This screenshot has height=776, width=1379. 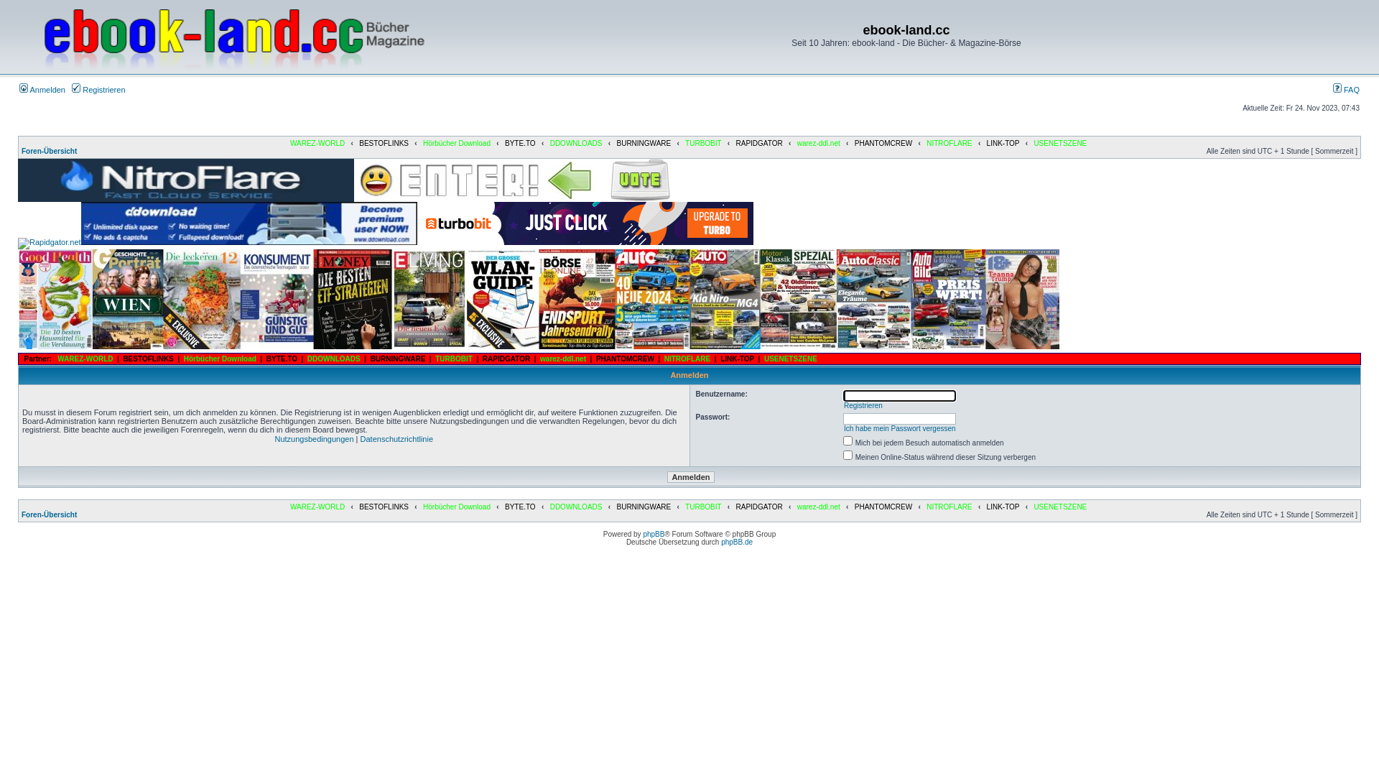 I want to click on LINK-TOP, so click(x=1003, y=507).